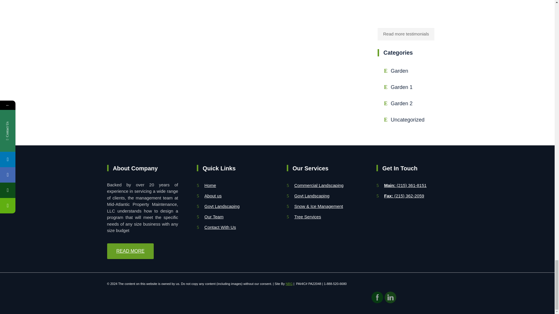 Image resolution: width=559 pixels, height=314 pixels. I want to click on LinkedIn, so click(390, 297).